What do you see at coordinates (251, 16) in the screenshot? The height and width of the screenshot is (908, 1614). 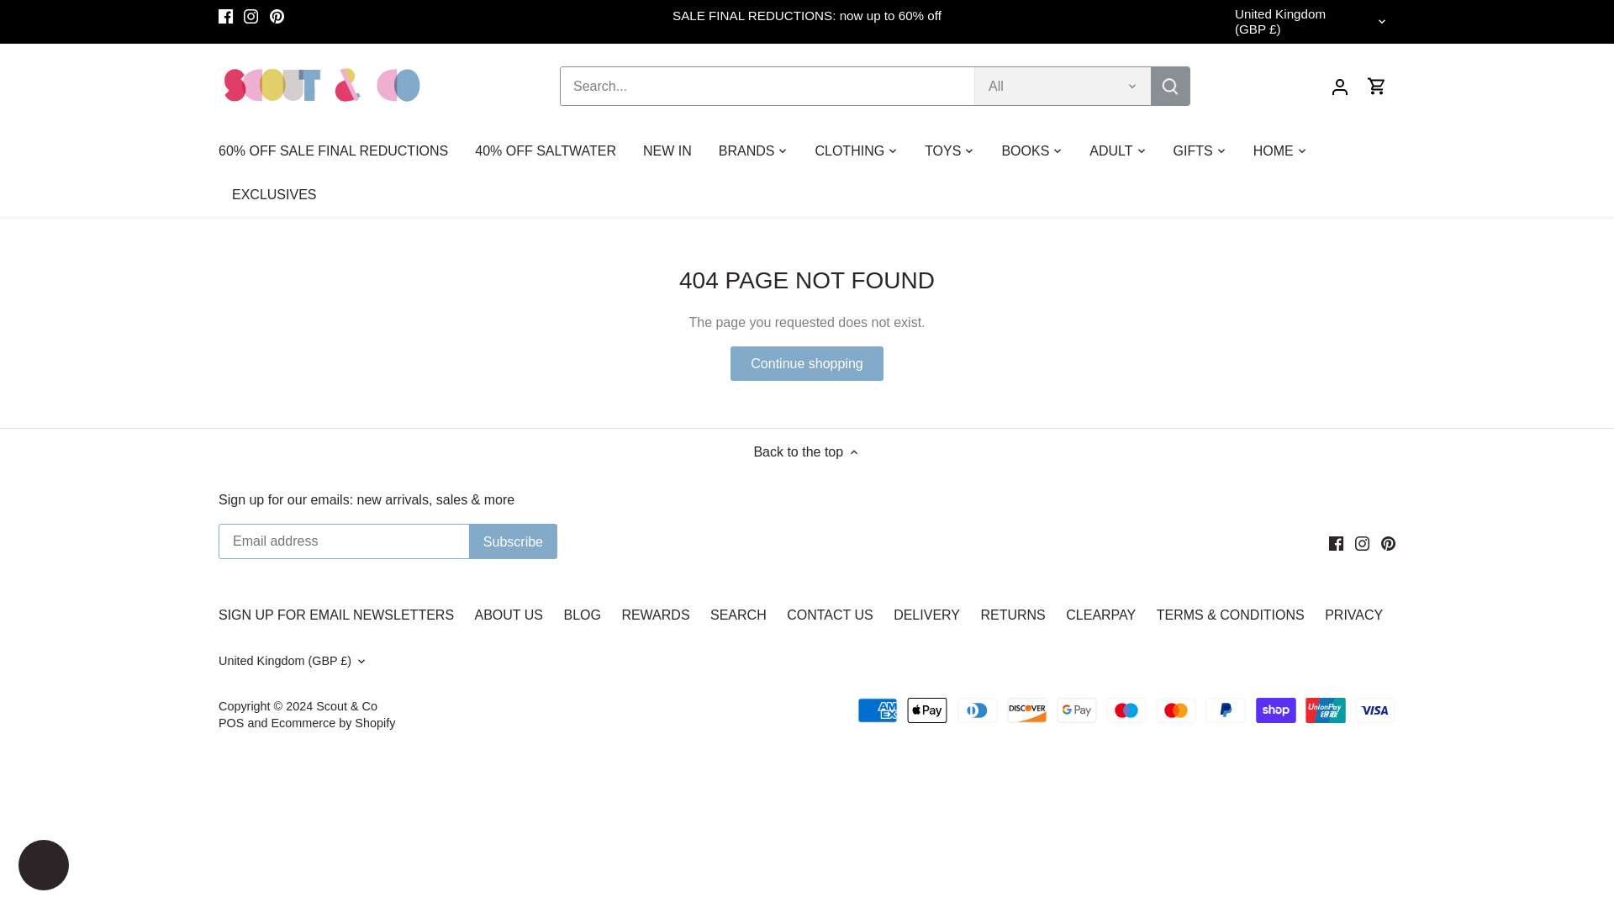 I see `Instagram` at bounding box center [251, 16].